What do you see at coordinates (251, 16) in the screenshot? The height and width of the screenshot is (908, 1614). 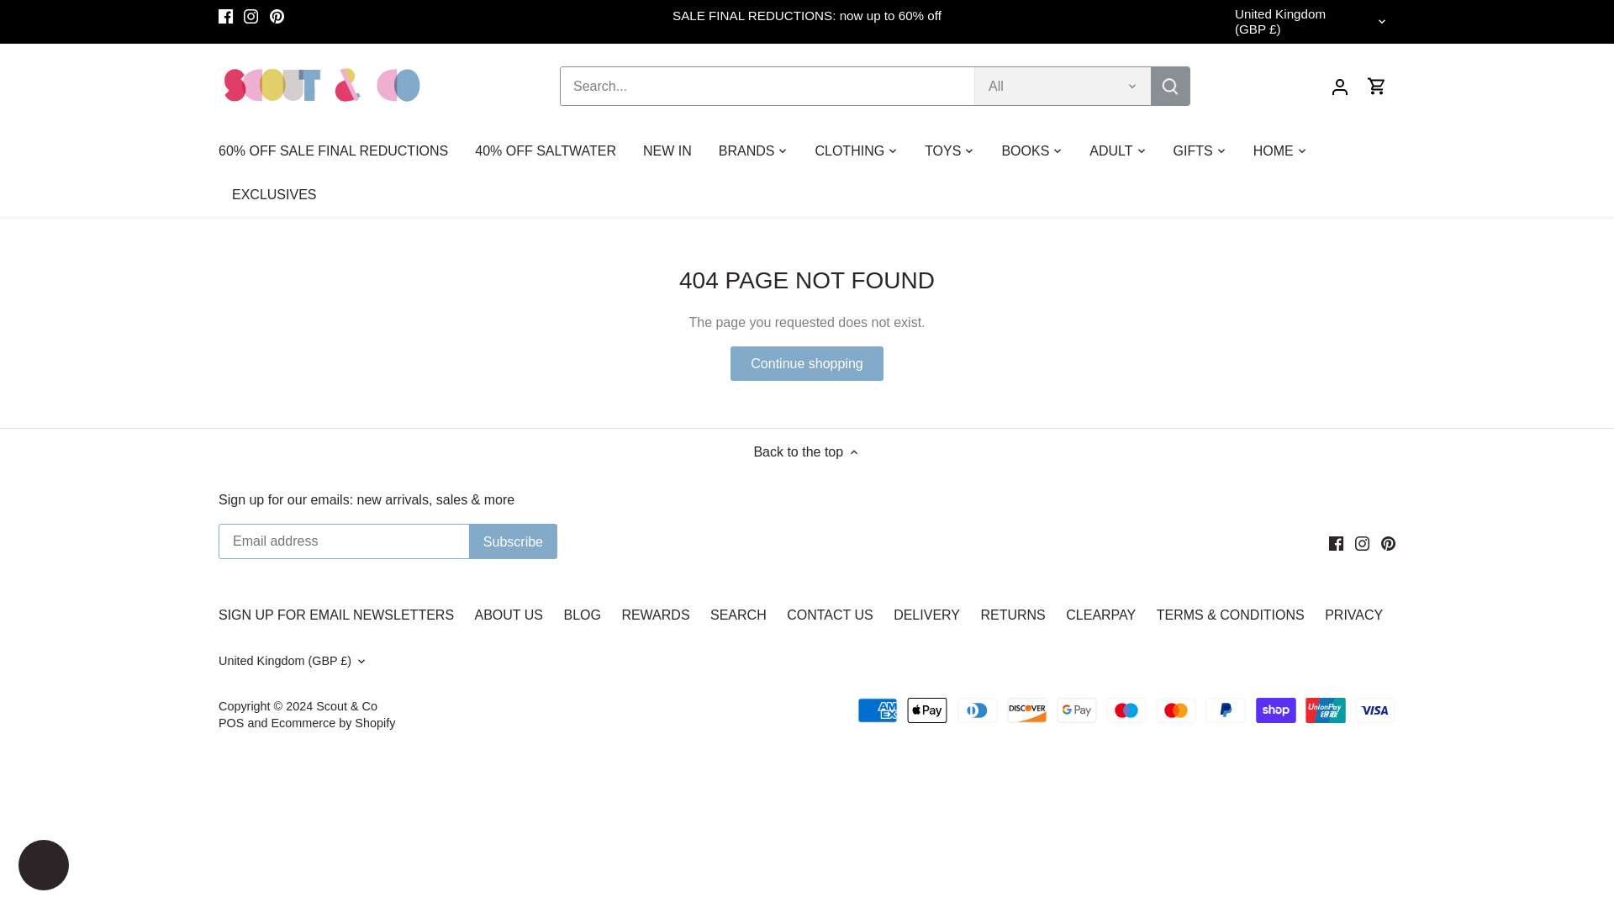 I see `Instagram` at bounding box center [251, 16].